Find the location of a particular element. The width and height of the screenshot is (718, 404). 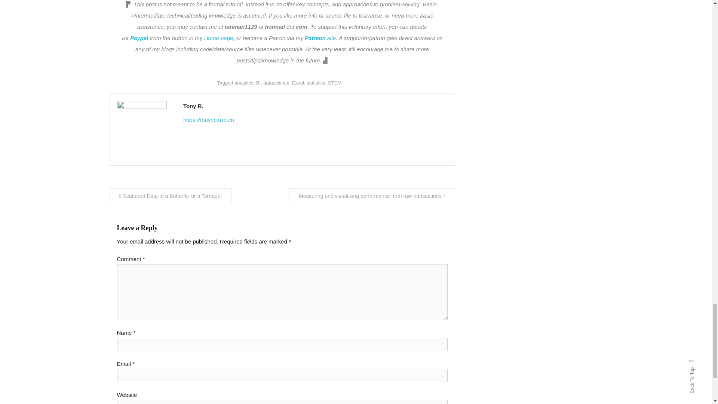

Paypal  is located at coordinates (140, 38).